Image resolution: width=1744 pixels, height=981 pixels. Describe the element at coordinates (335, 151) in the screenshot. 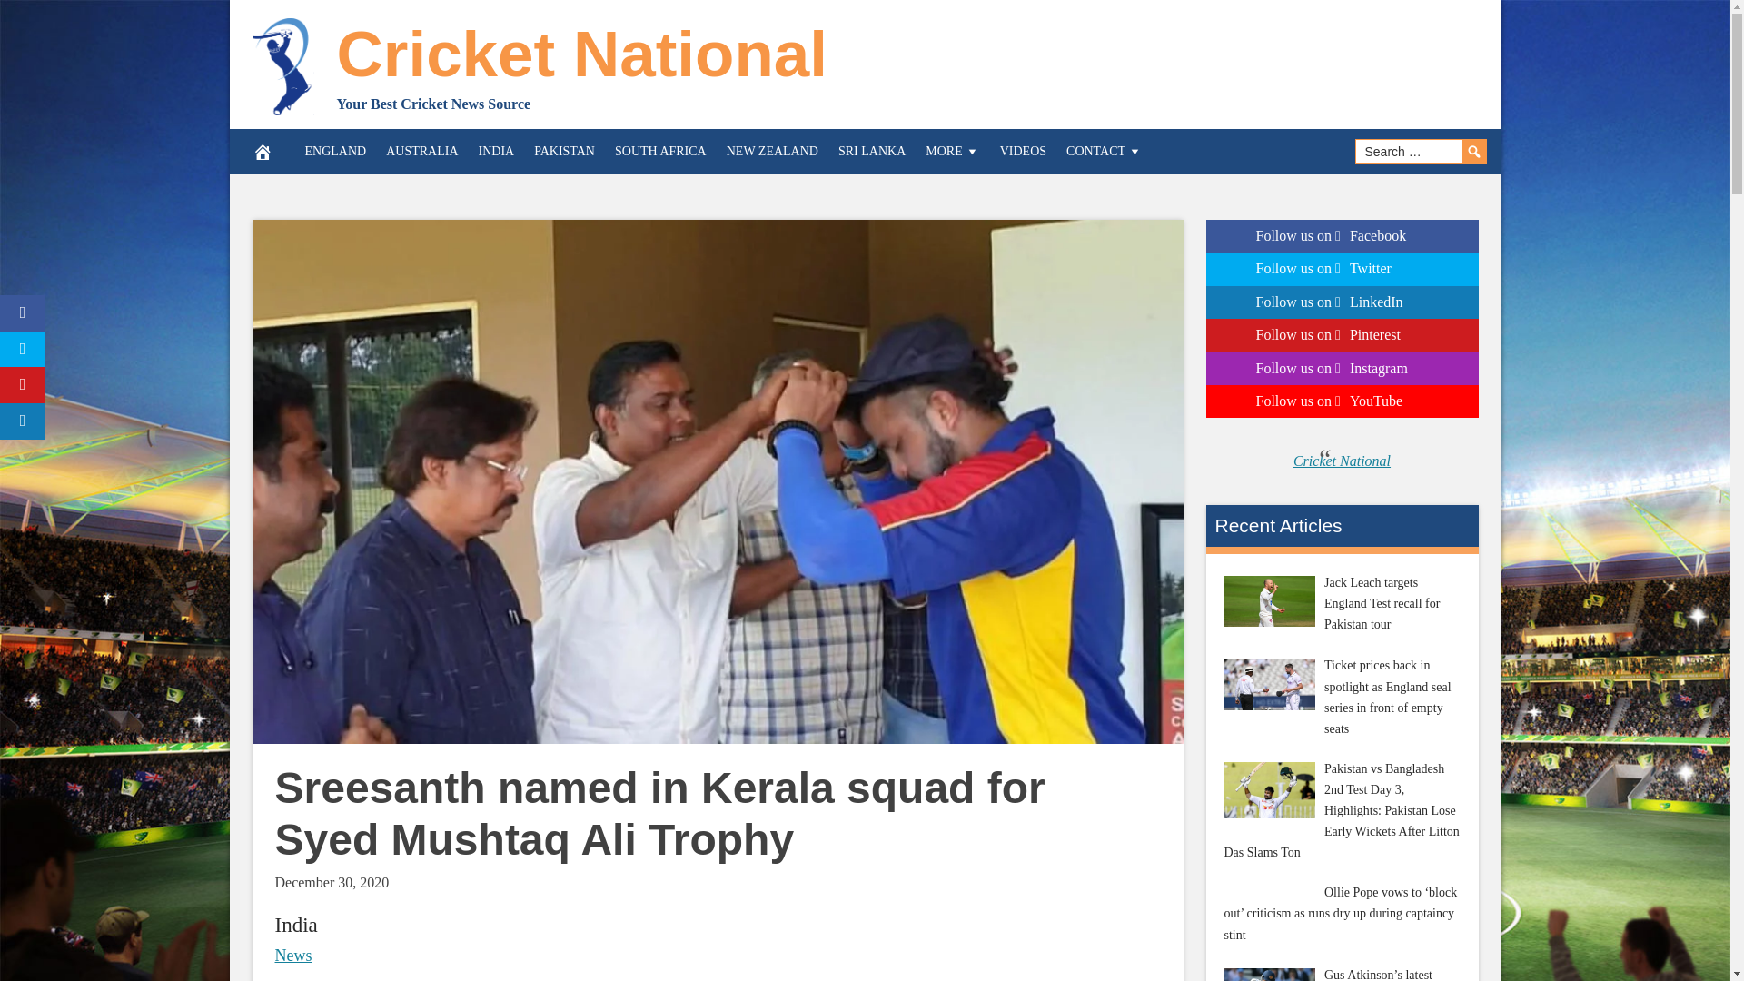

I see `ENGLAND` at that location.